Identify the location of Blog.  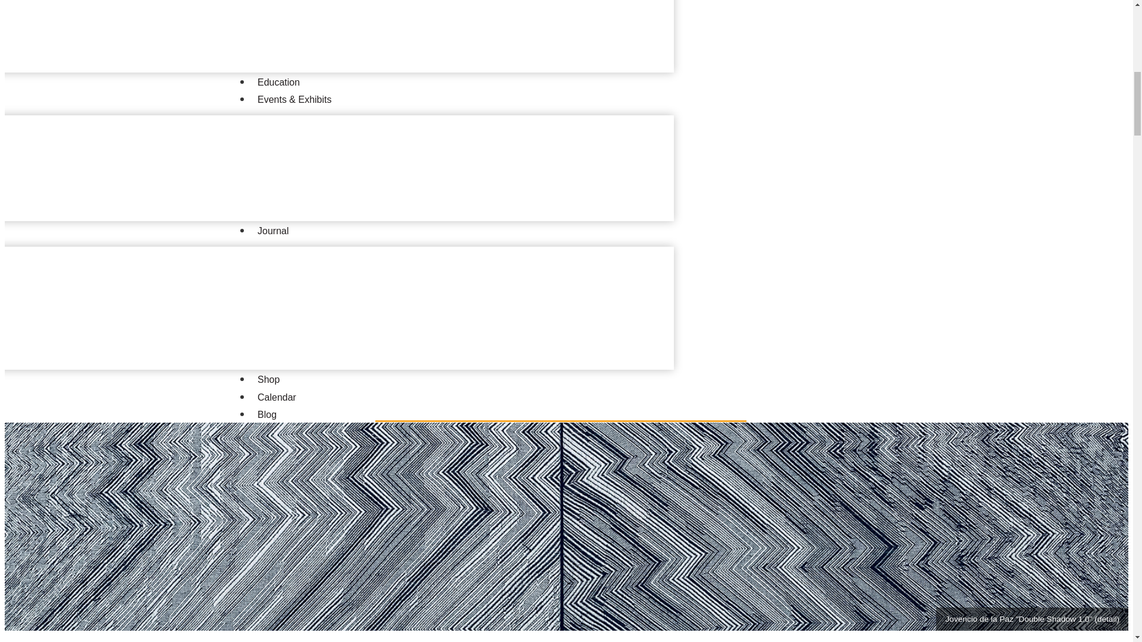
(266, 415).